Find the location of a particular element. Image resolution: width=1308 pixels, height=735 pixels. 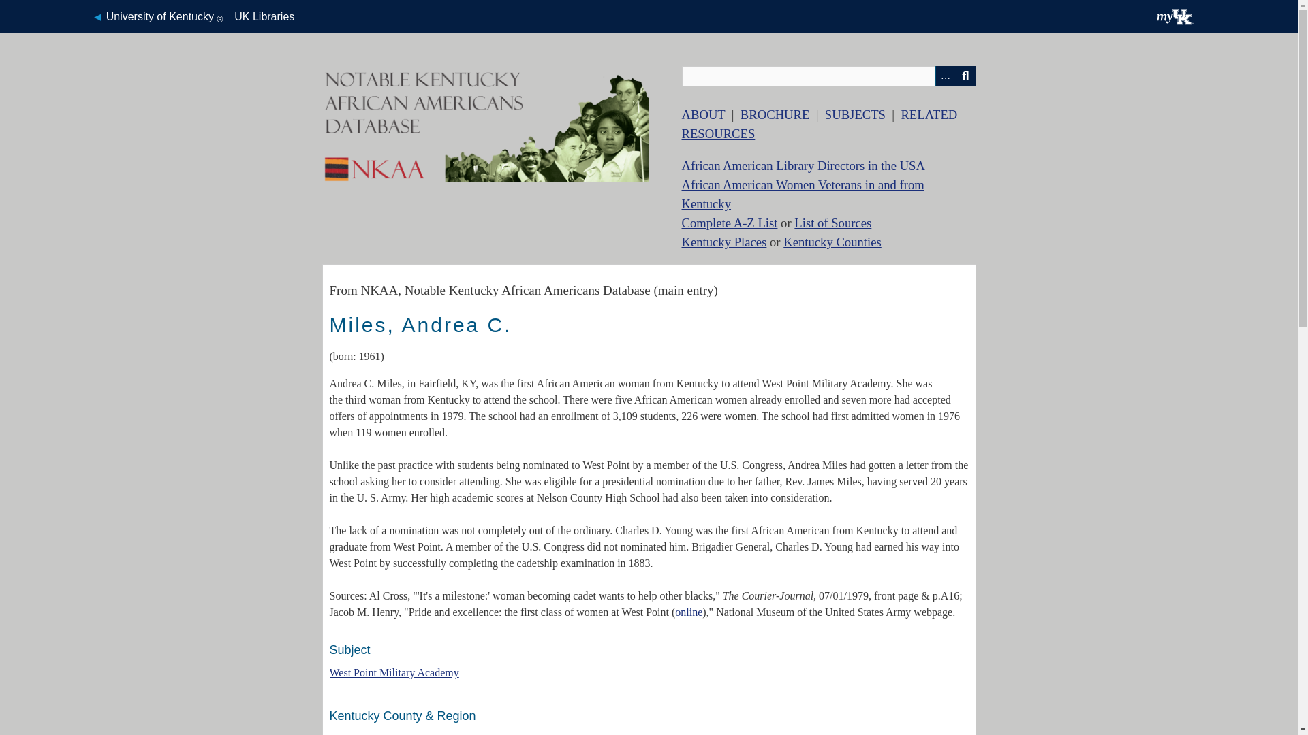

West Point Military Academy is located at coordinates (394, 672).